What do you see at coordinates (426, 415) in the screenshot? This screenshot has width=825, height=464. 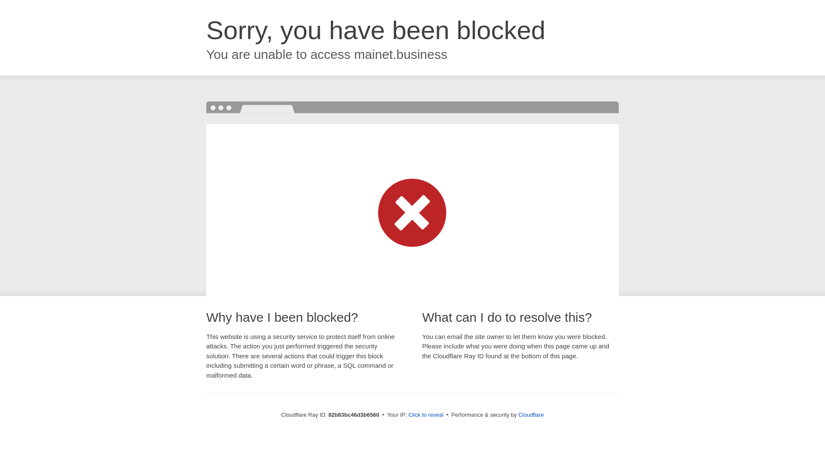 I see `Click to reveal` at bounding box center [426, 415].